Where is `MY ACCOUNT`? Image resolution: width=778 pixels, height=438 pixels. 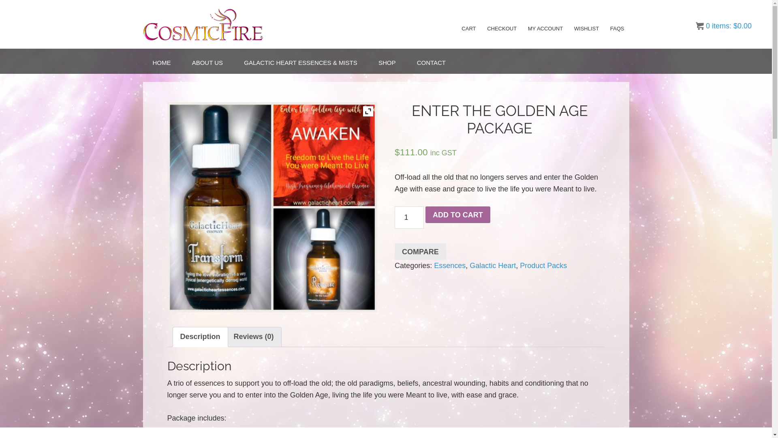 MY ACCOUNT is located at coordinates (545, 28).